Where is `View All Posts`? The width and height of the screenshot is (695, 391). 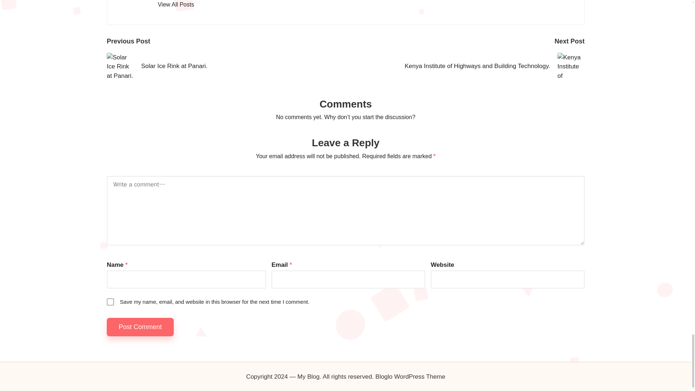
View All Posts is located at coordinates (176, 4).